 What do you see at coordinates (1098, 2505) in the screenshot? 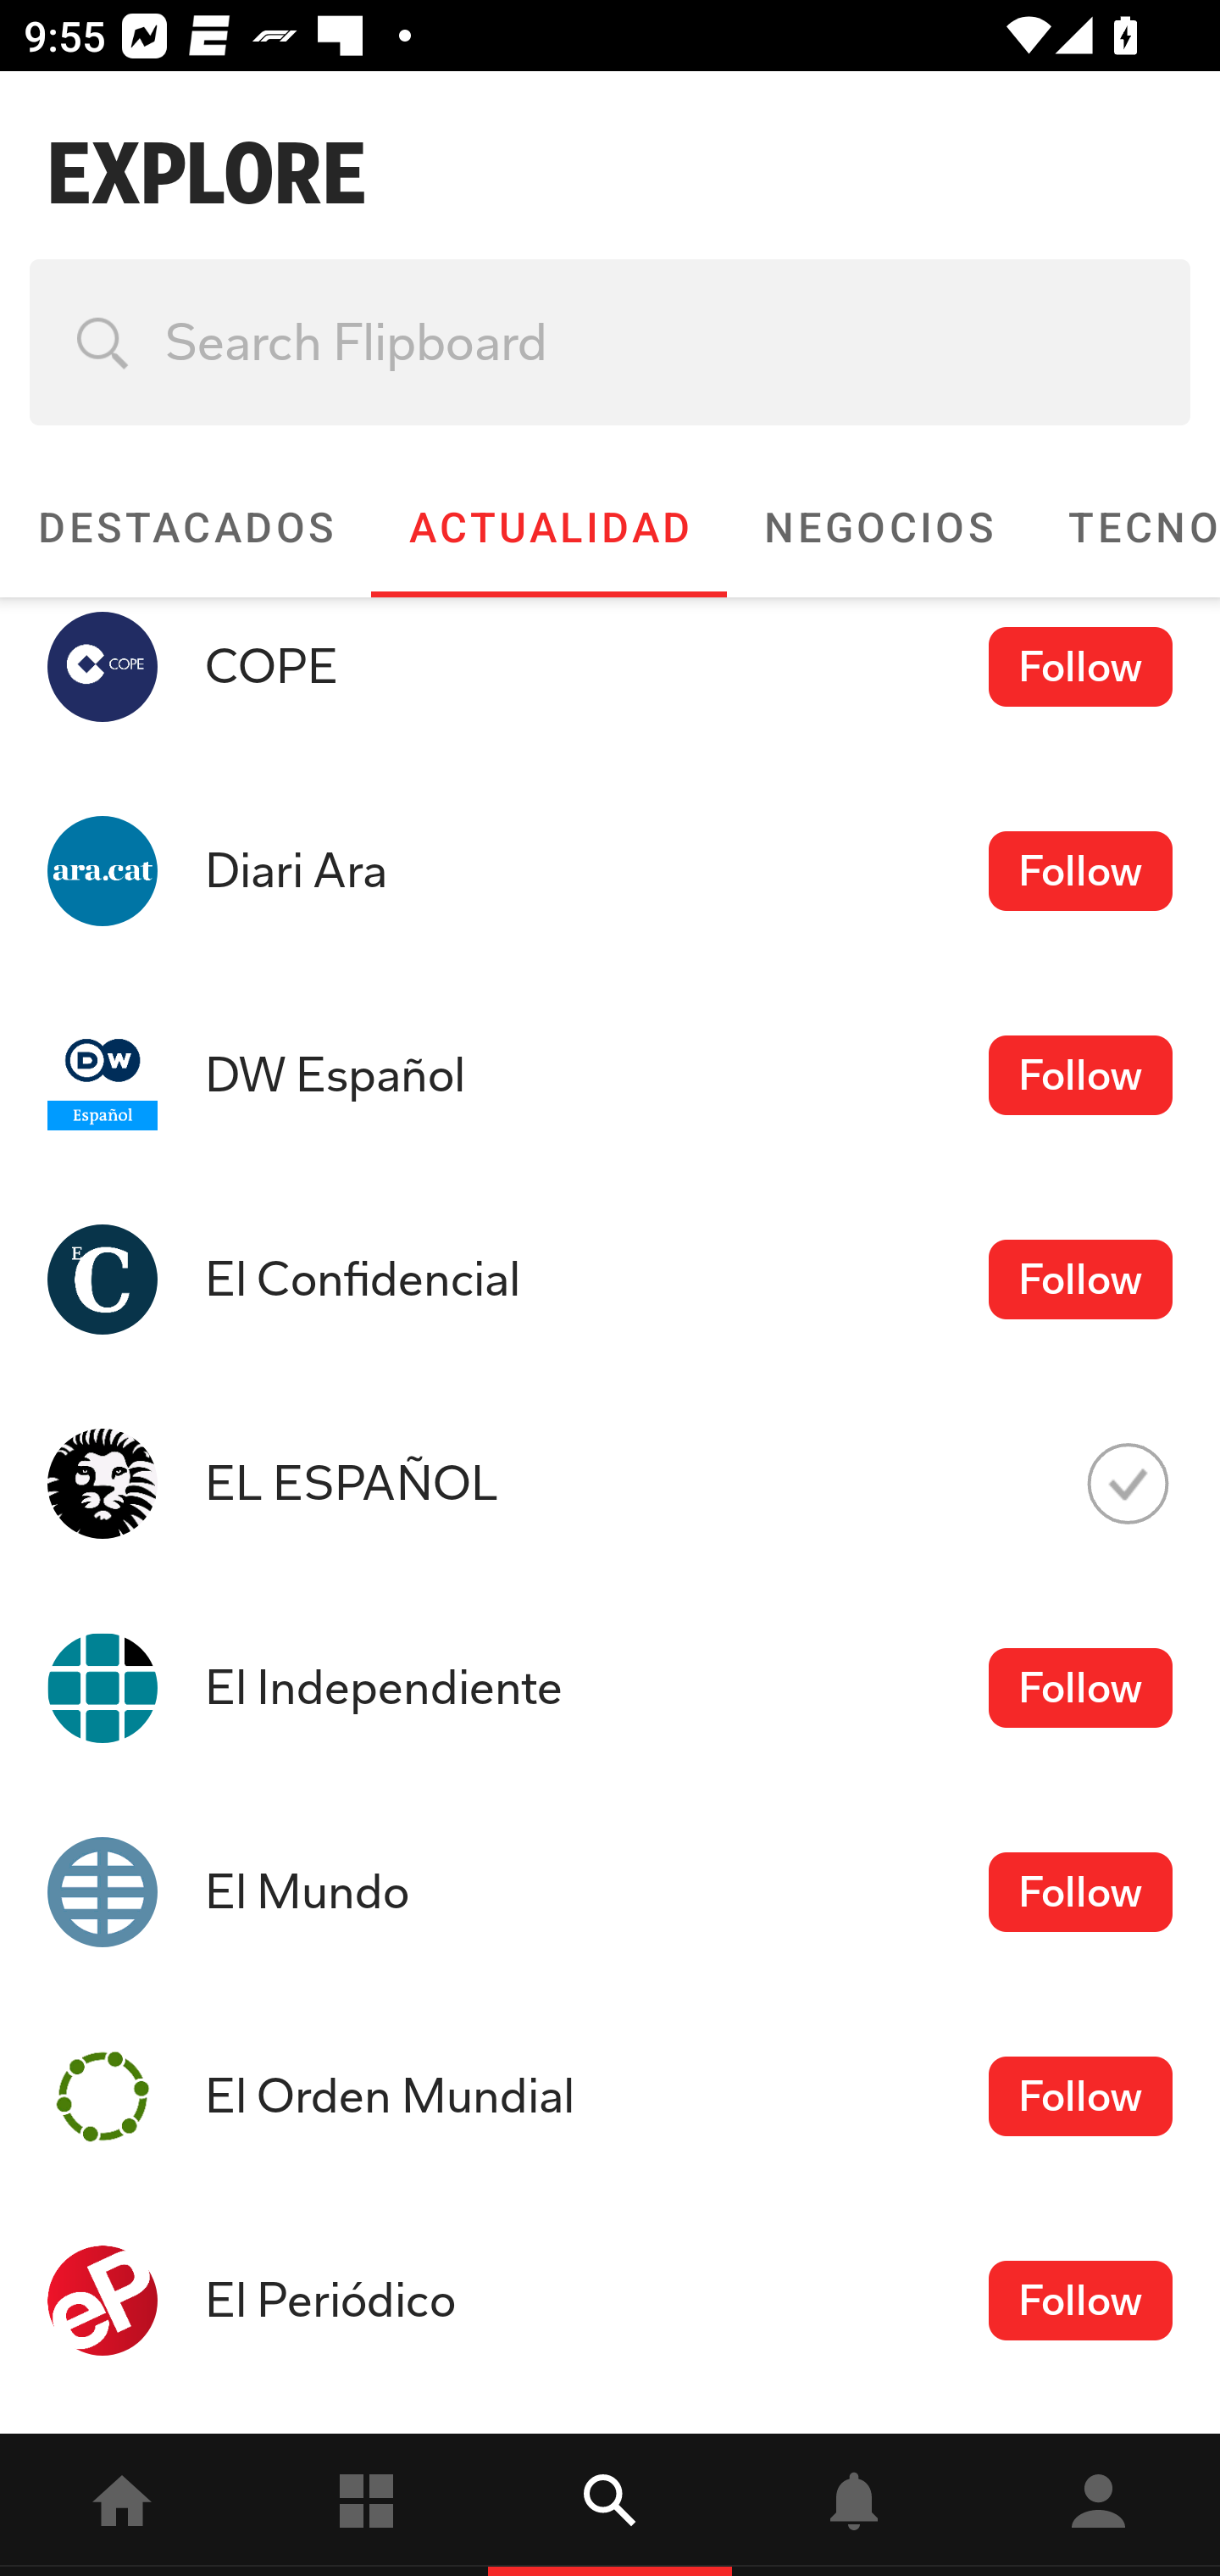
I see `Profile` at bounding box center [1098, 2505].